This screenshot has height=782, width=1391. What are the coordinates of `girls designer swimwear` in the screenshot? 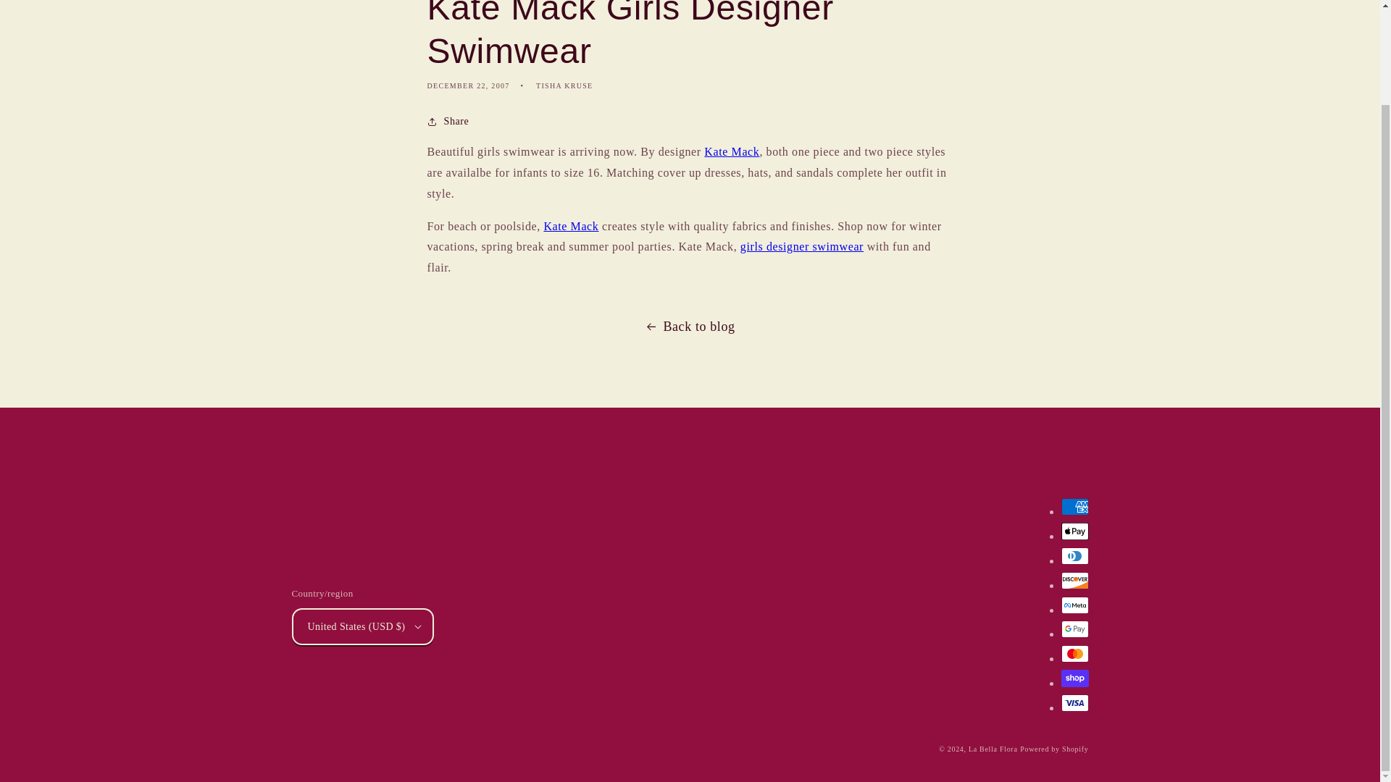 It's located at (801, 246).